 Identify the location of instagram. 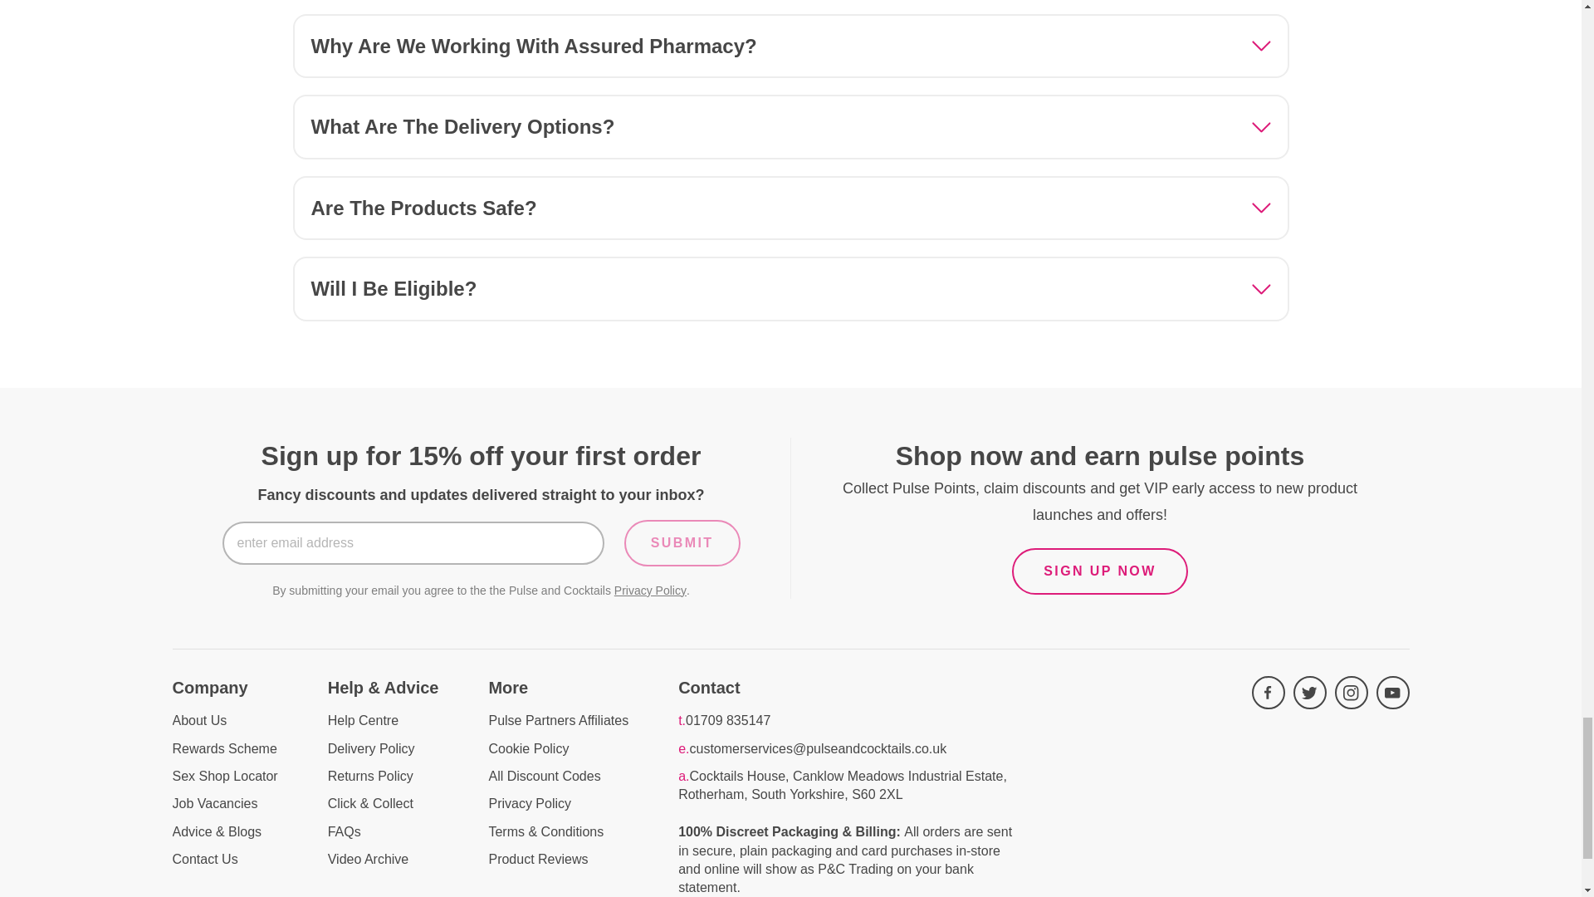
(1352, 693).